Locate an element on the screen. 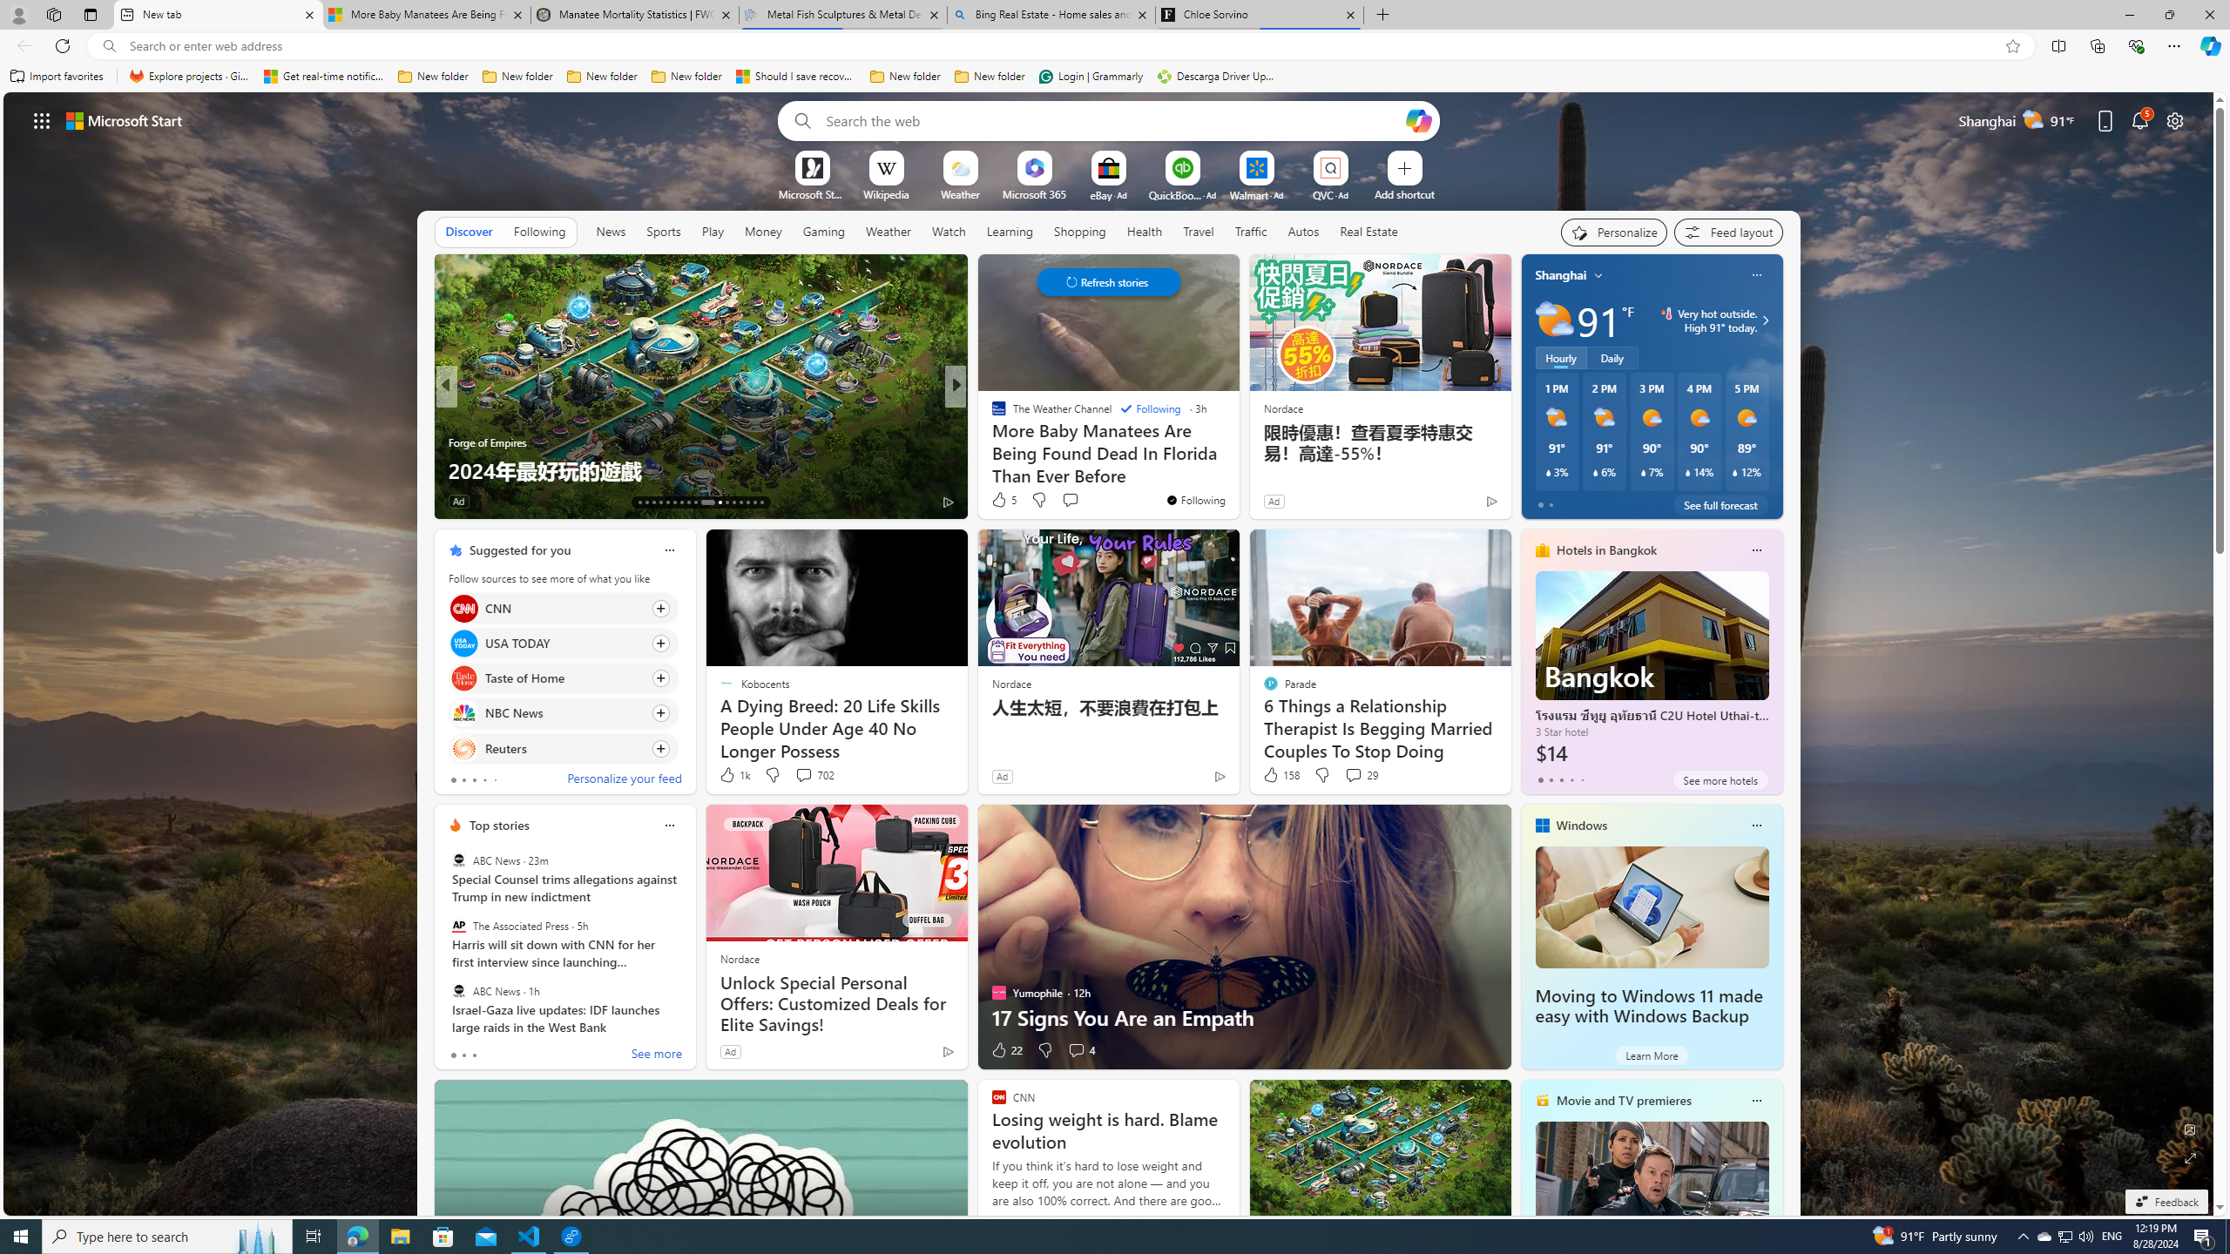 The width and height of the screenshot is (2230, 1254). View comments 58 Comment is located at coordinates (10, 501).